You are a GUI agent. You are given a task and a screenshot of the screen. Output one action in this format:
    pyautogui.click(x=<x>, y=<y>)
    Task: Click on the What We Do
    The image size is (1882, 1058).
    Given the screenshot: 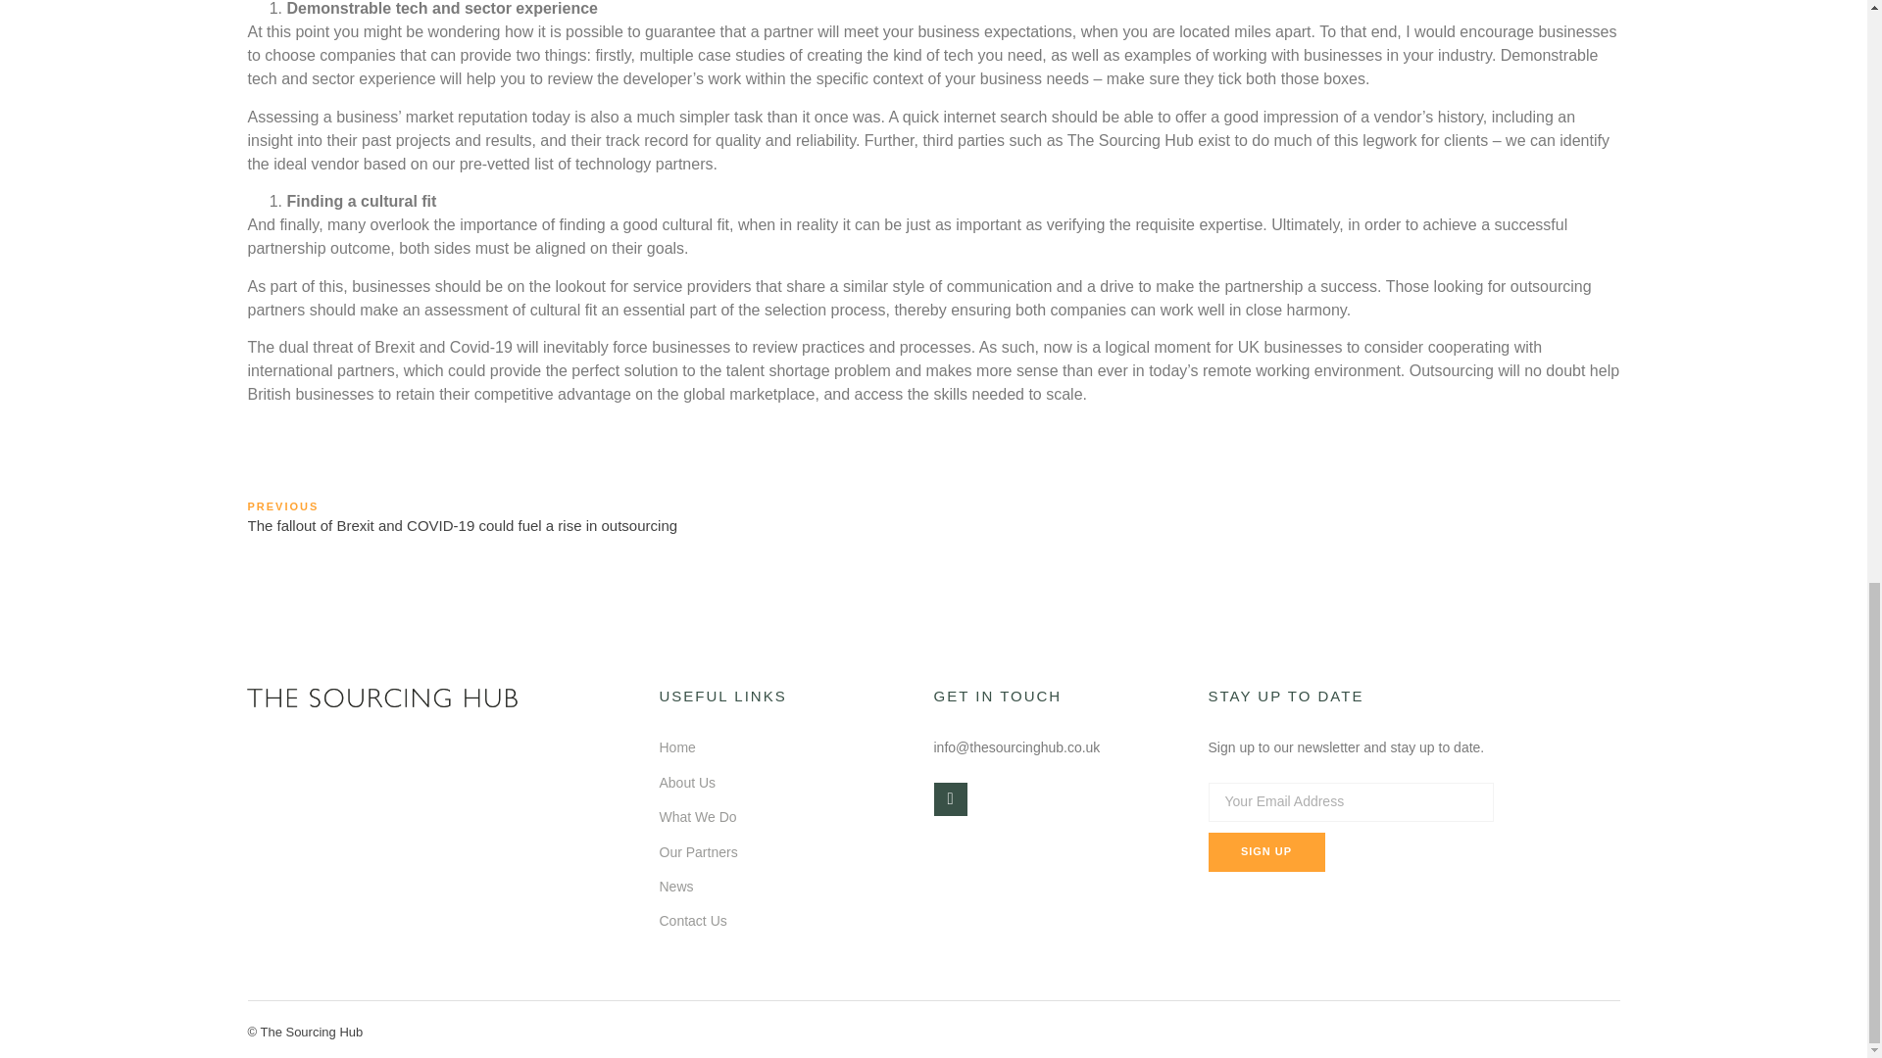 What is the action you would take?
    pyautogui.click(x=697, y=817)
    